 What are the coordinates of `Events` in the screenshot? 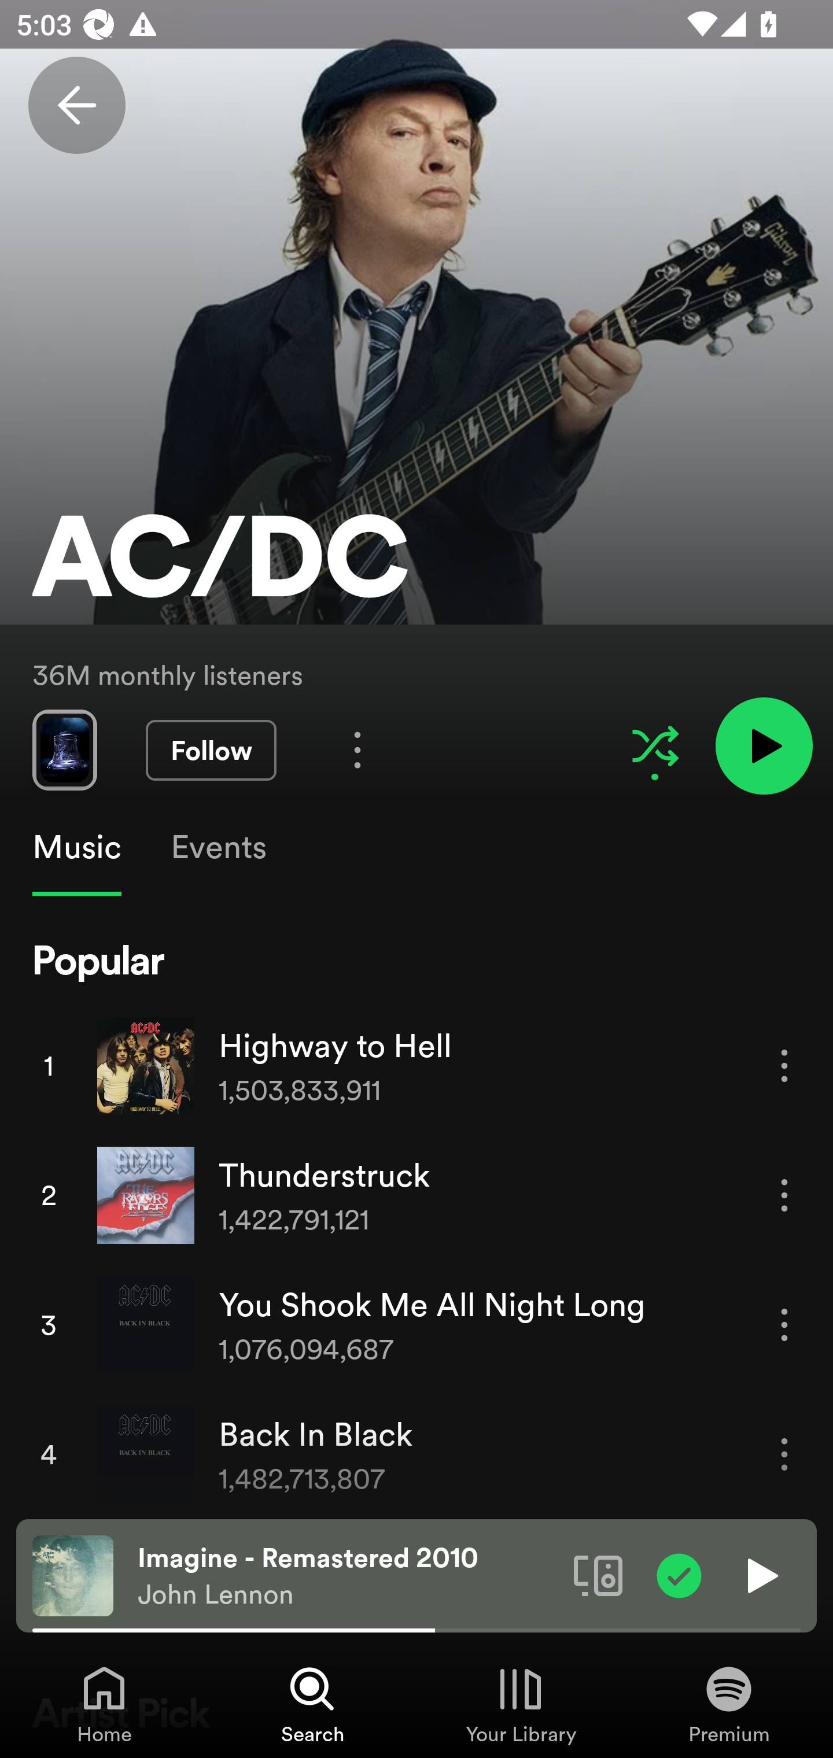 It's located at (218, 847).